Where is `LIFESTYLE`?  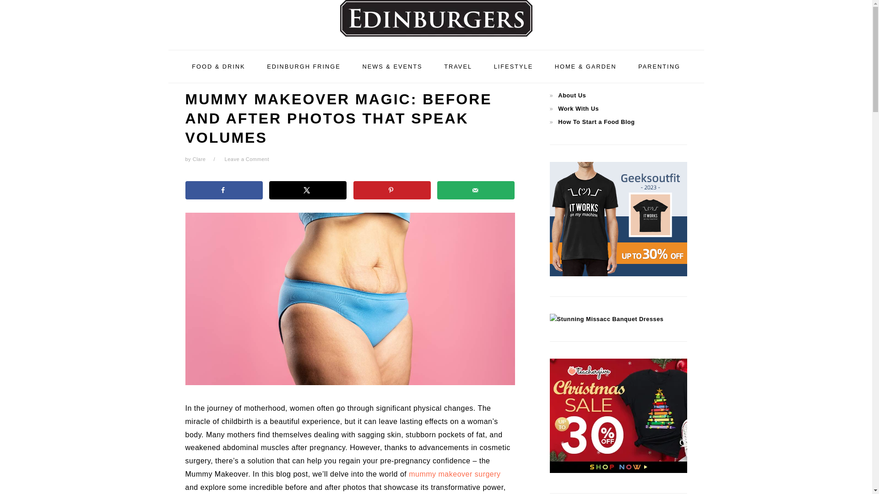
LIFESTYLE is located at coordinates (514, 66).